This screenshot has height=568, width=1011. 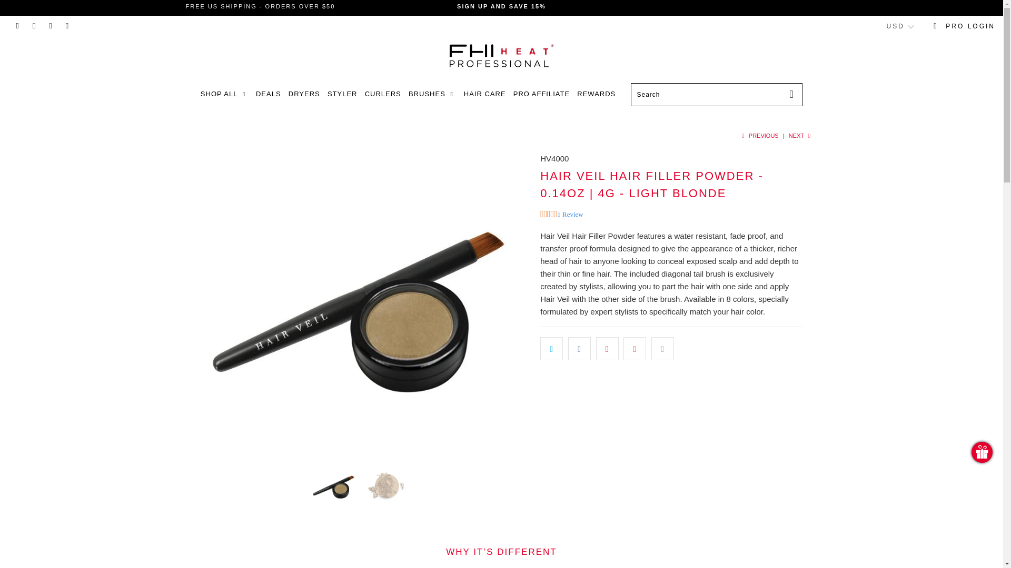 What do you see at coordinates (17, 26) in the screenshot?
I see `FHI Heat Pro on Twitter` at bounding box center [17, 26].